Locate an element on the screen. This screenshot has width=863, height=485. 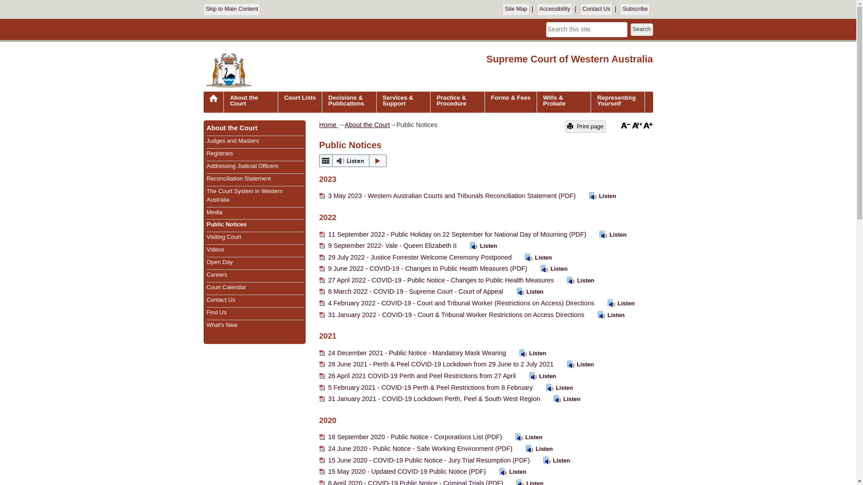
Listen is located at coordinates (576, 365).